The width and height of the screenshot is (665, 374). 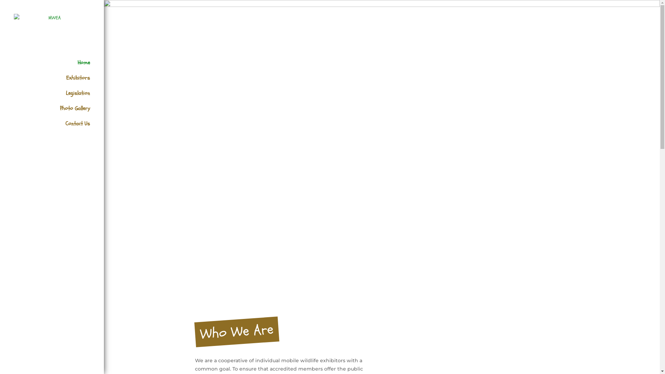 What do you see at coordinates (59, 98) in the screenshot?
I see `Legislation` at bounding box center [59, 98].